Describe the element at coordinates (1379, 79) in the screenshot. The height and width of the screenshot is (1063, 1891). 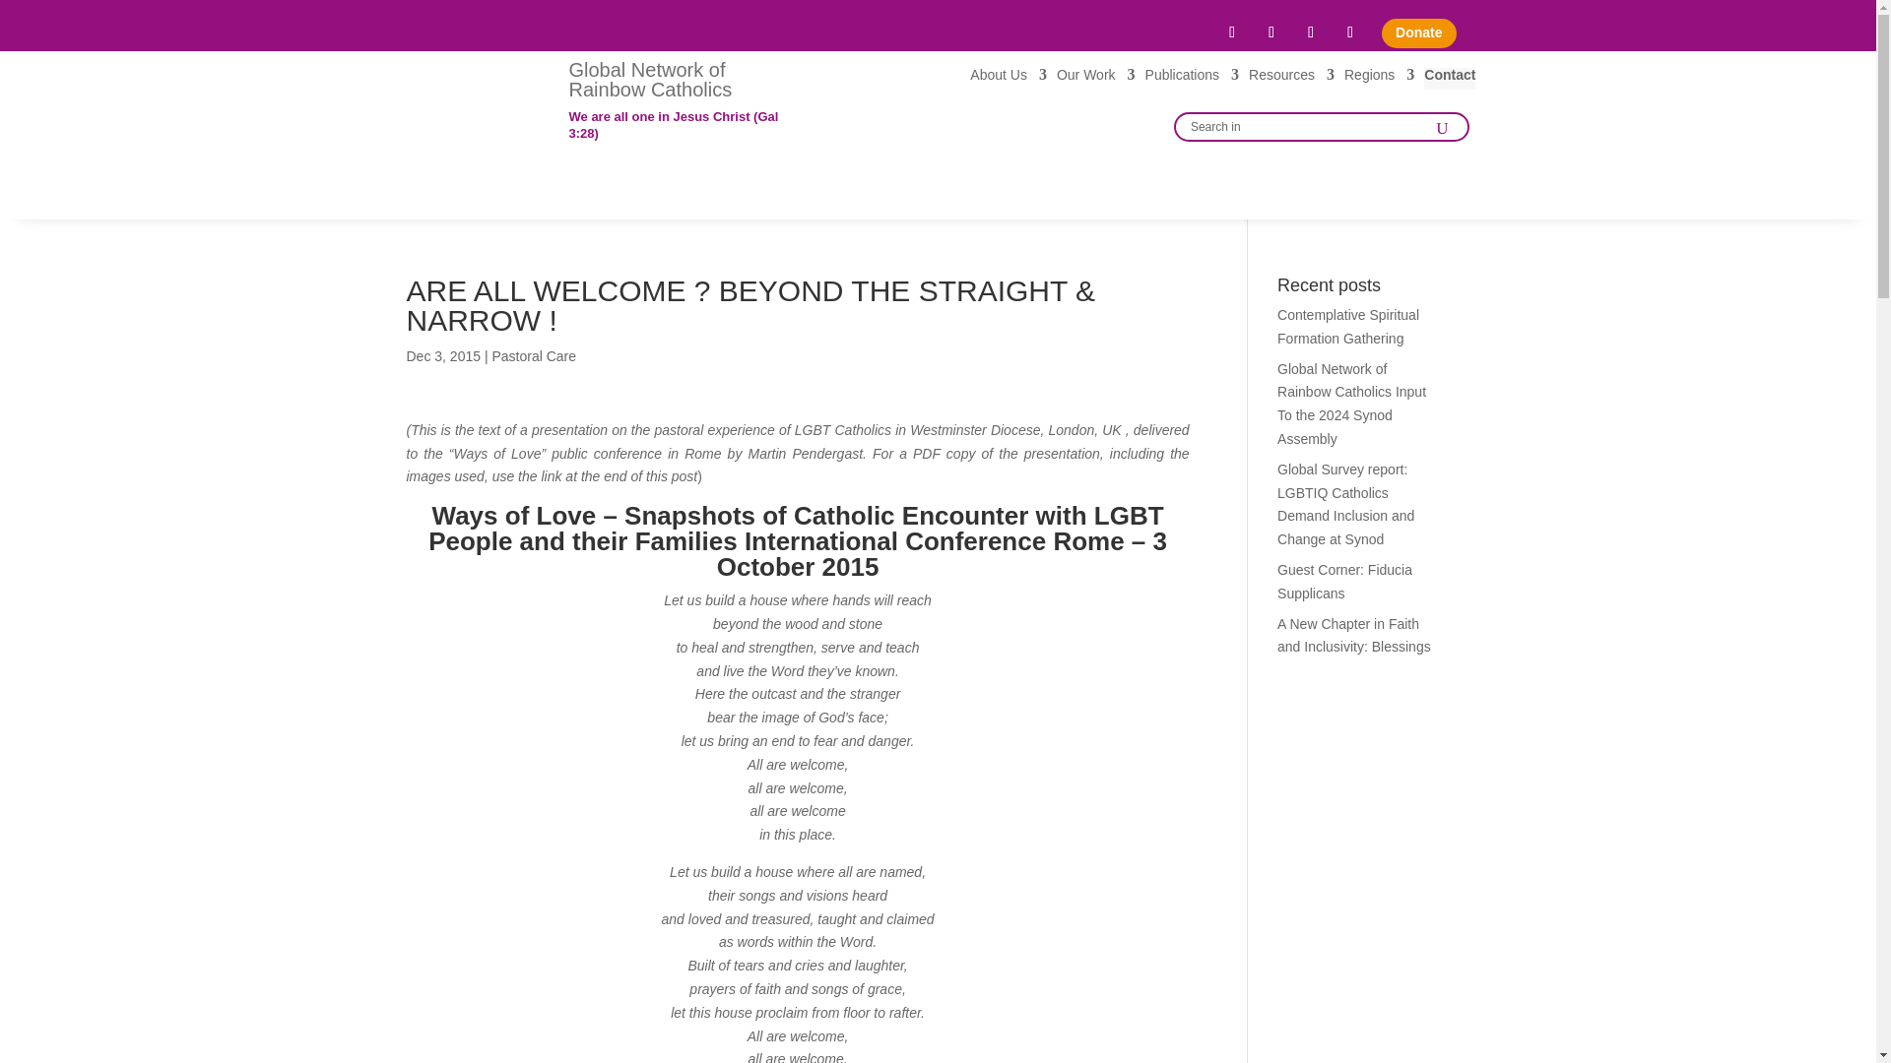
I see `Regions` at that location.